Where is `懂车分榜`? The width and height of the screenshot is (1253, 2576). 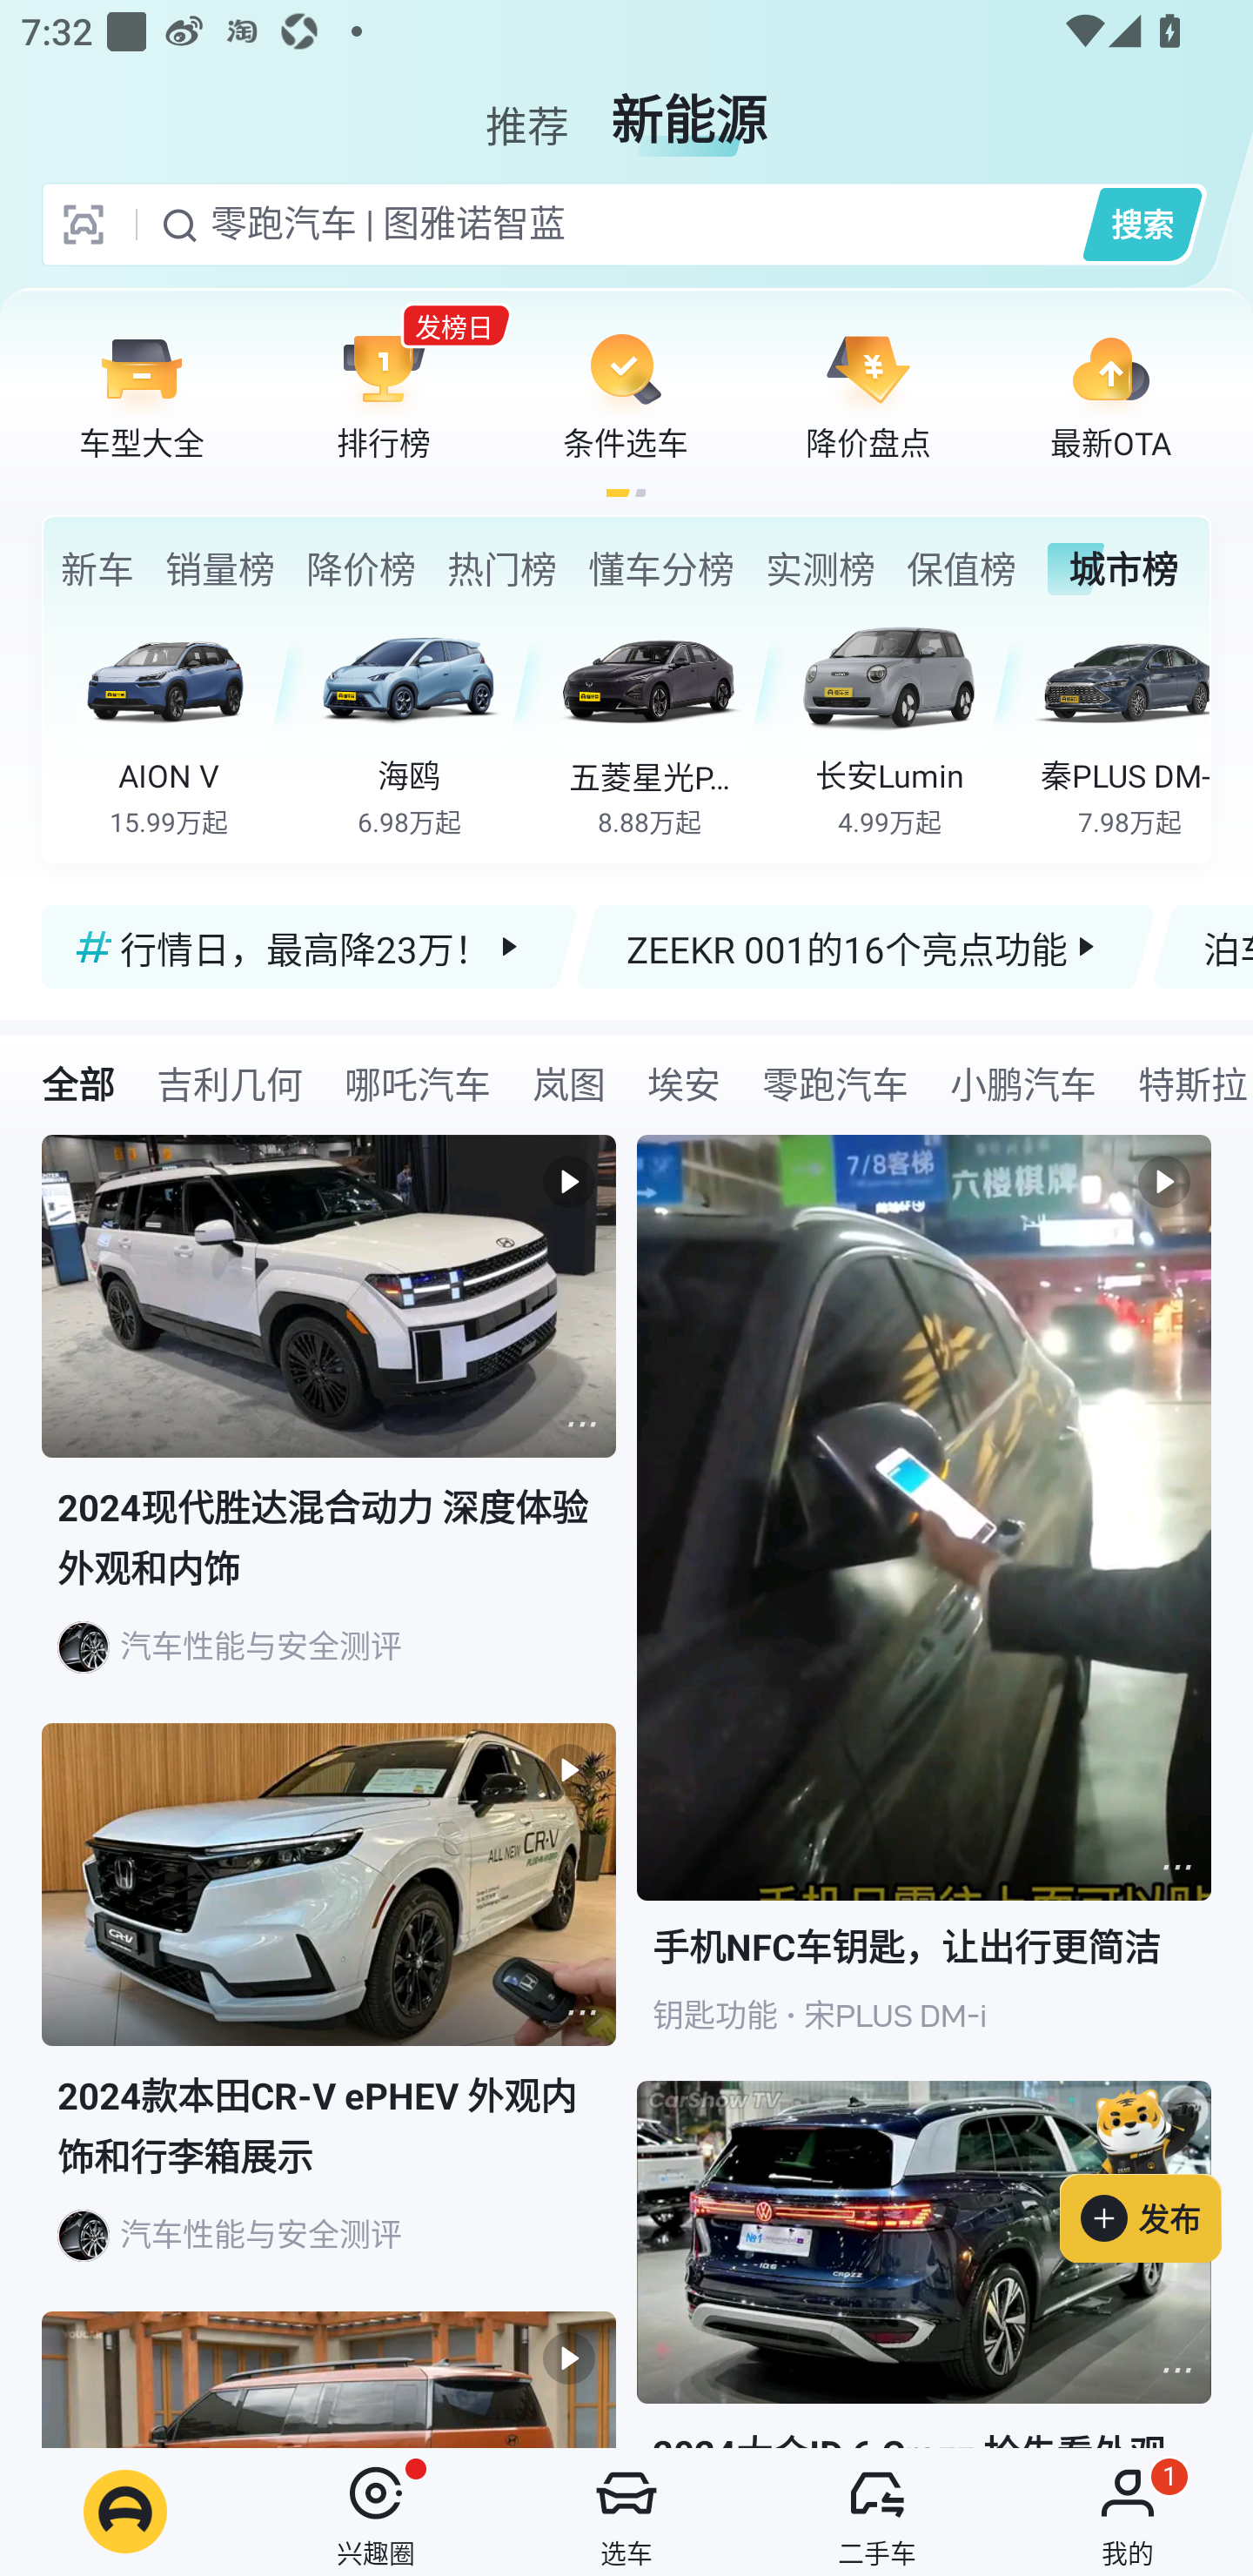
懂车分榜 is located at coordinates (660, 569).